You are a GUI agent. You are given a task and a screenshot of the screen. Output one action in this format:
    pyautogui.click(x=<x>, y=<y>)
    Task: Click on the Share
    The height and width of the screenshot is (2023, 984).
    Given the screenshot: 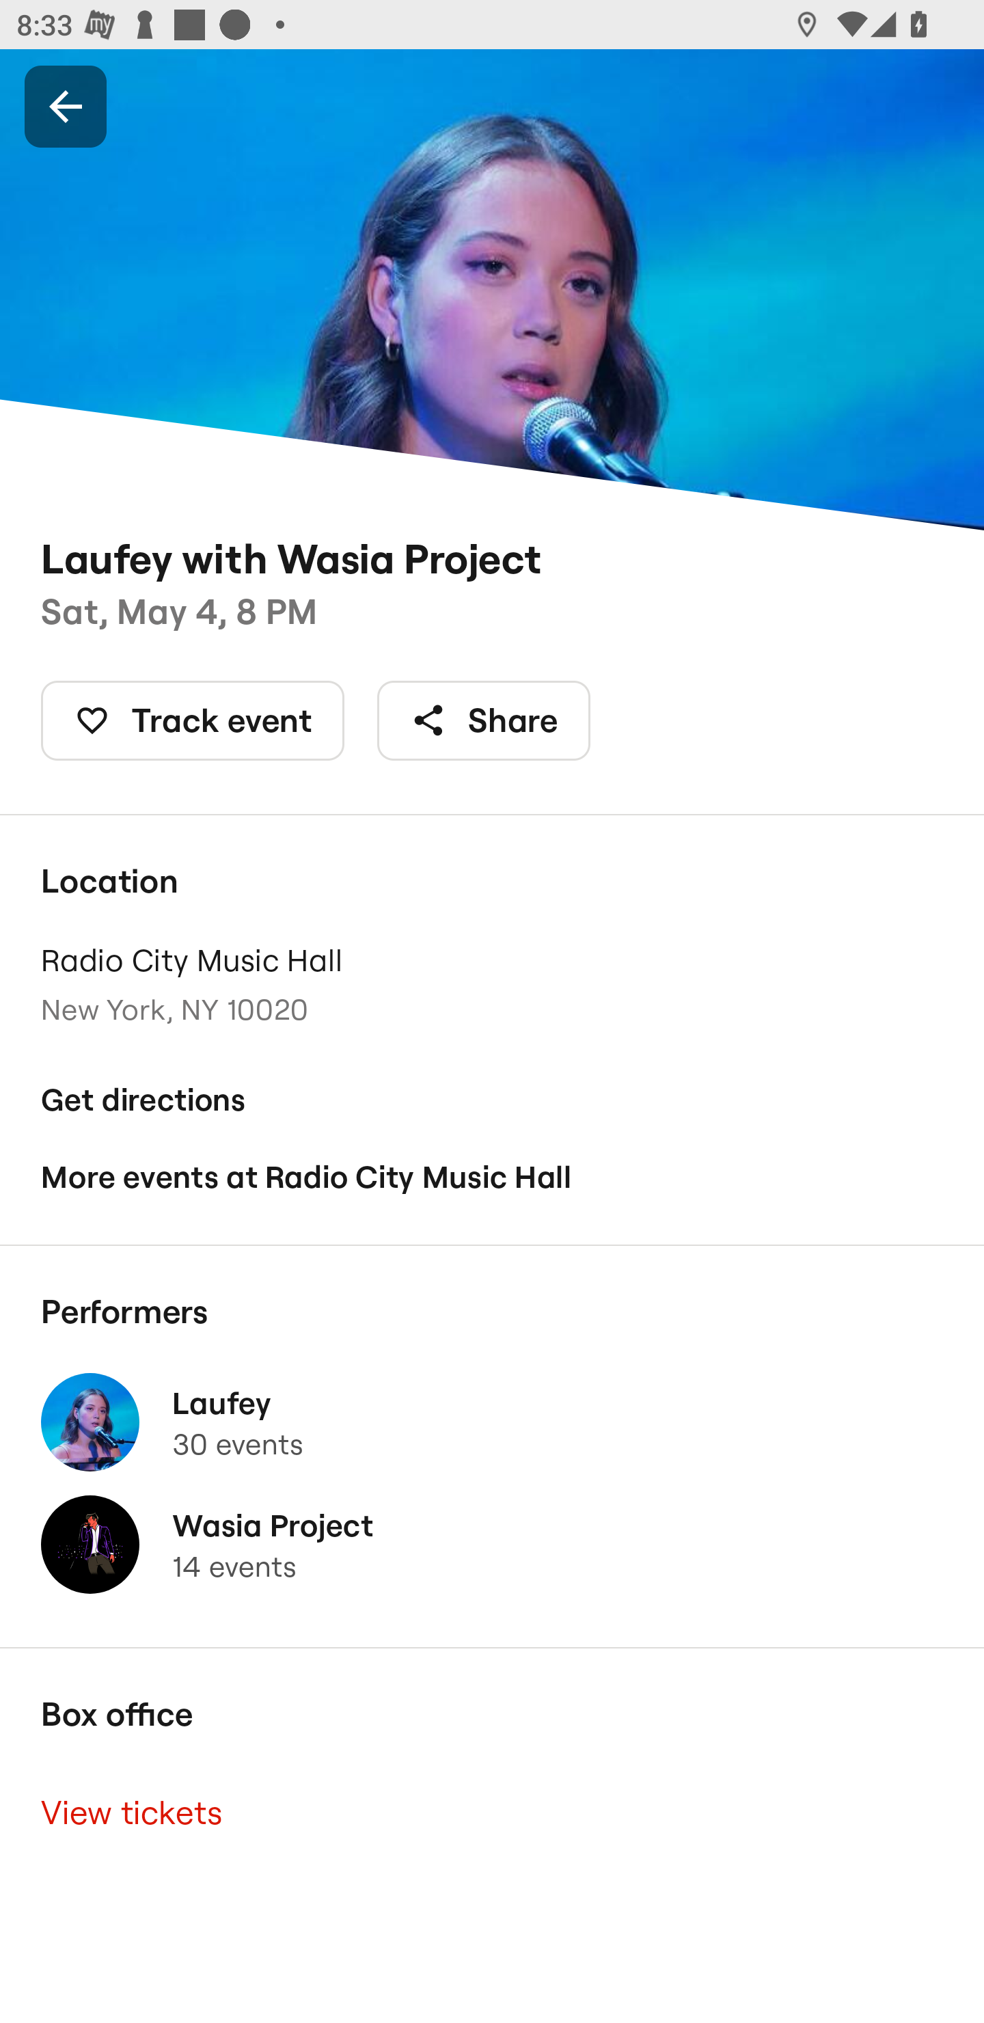 What is the action you would take?
    pyautogui.click(x=484, y=720)
    